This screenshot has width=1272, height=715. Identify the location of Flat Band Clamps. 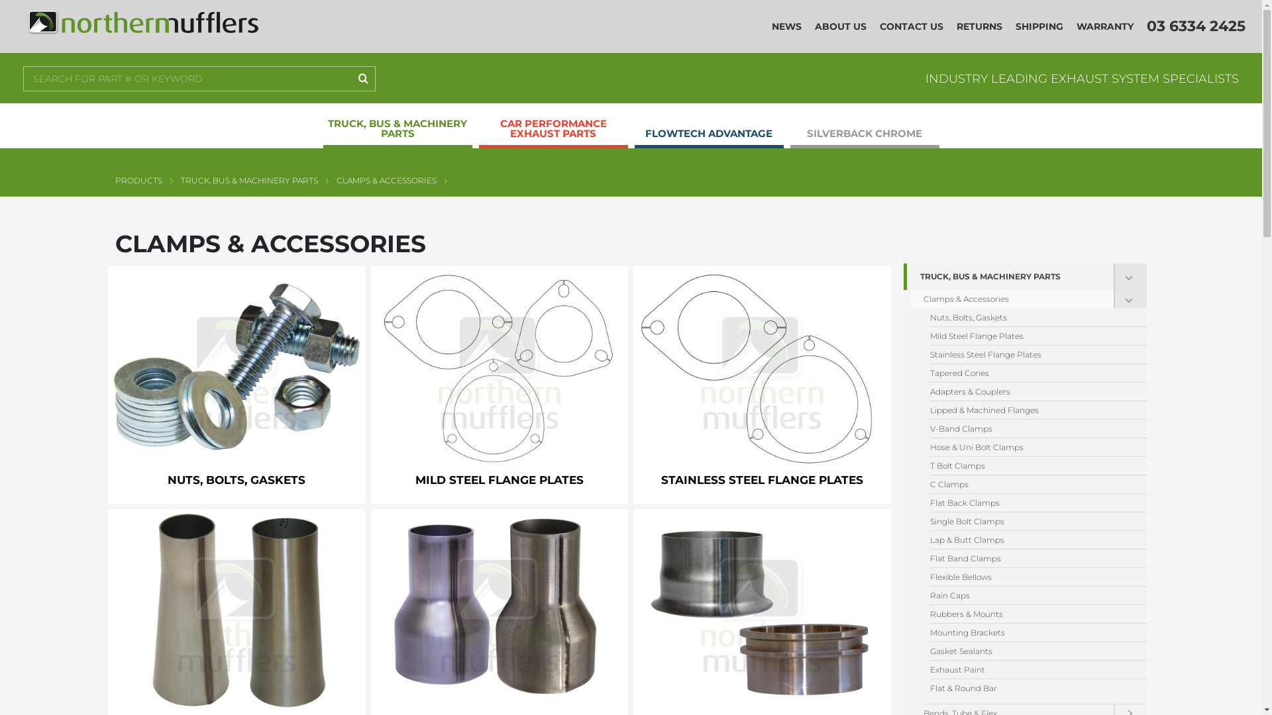
(1032, 559).